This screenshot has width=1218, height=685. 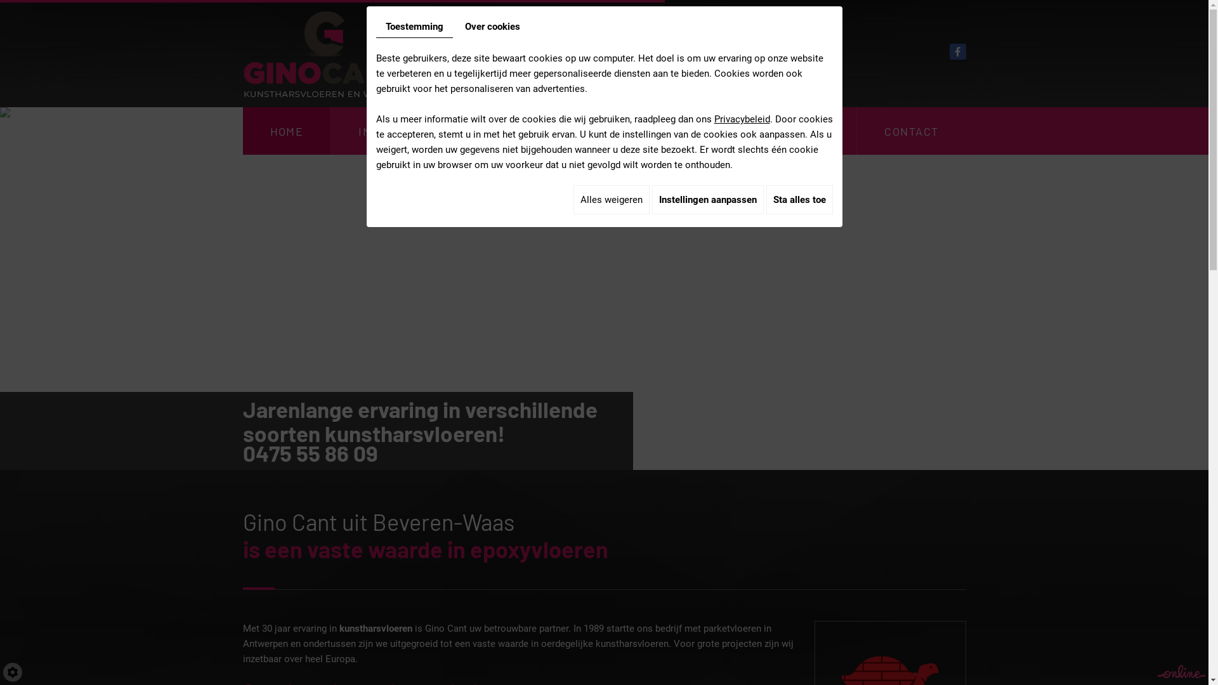 What do you see at coordinates (958, 52) in the screenshot?
I see `Facebook` at bounding box center [958, 52].